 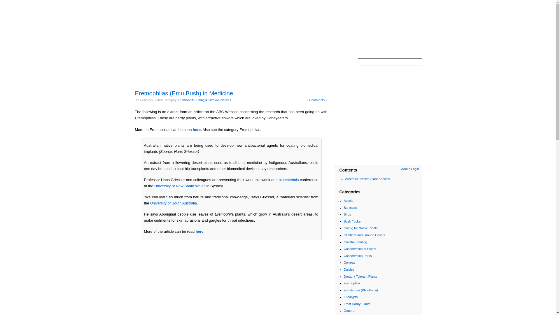 What do you see at coordinates (350, 208) in the screenshot?
I see `Banksias` at bounding box center [350, 208].